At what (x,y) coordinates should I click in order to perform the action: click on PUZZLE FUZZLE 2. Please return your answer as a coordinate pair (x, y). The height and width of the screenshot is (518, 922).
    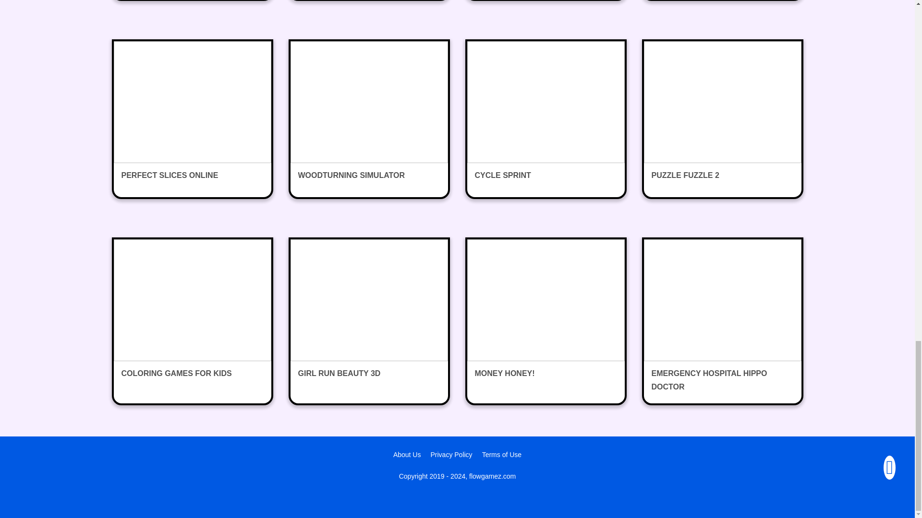
    Looking at the image, I should click on (722, 119).